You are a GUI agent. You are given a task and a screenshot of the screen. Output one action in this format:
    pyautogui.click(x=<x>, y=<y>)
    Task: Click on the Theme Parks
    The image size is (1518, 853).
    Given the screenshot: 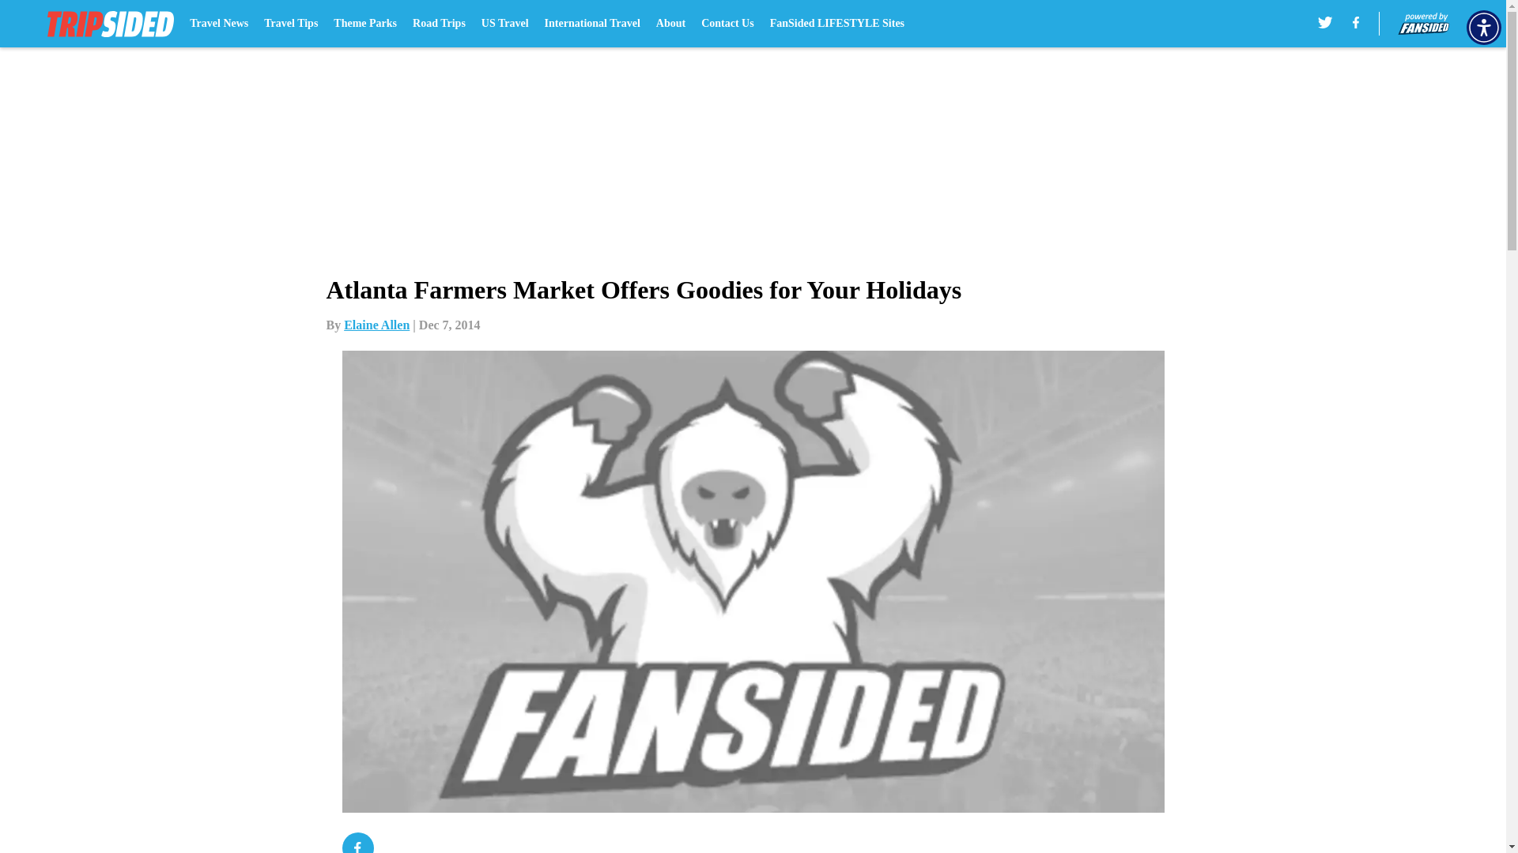 What is the action you would take?
    pyautogui.click(x=365, y=24)
    